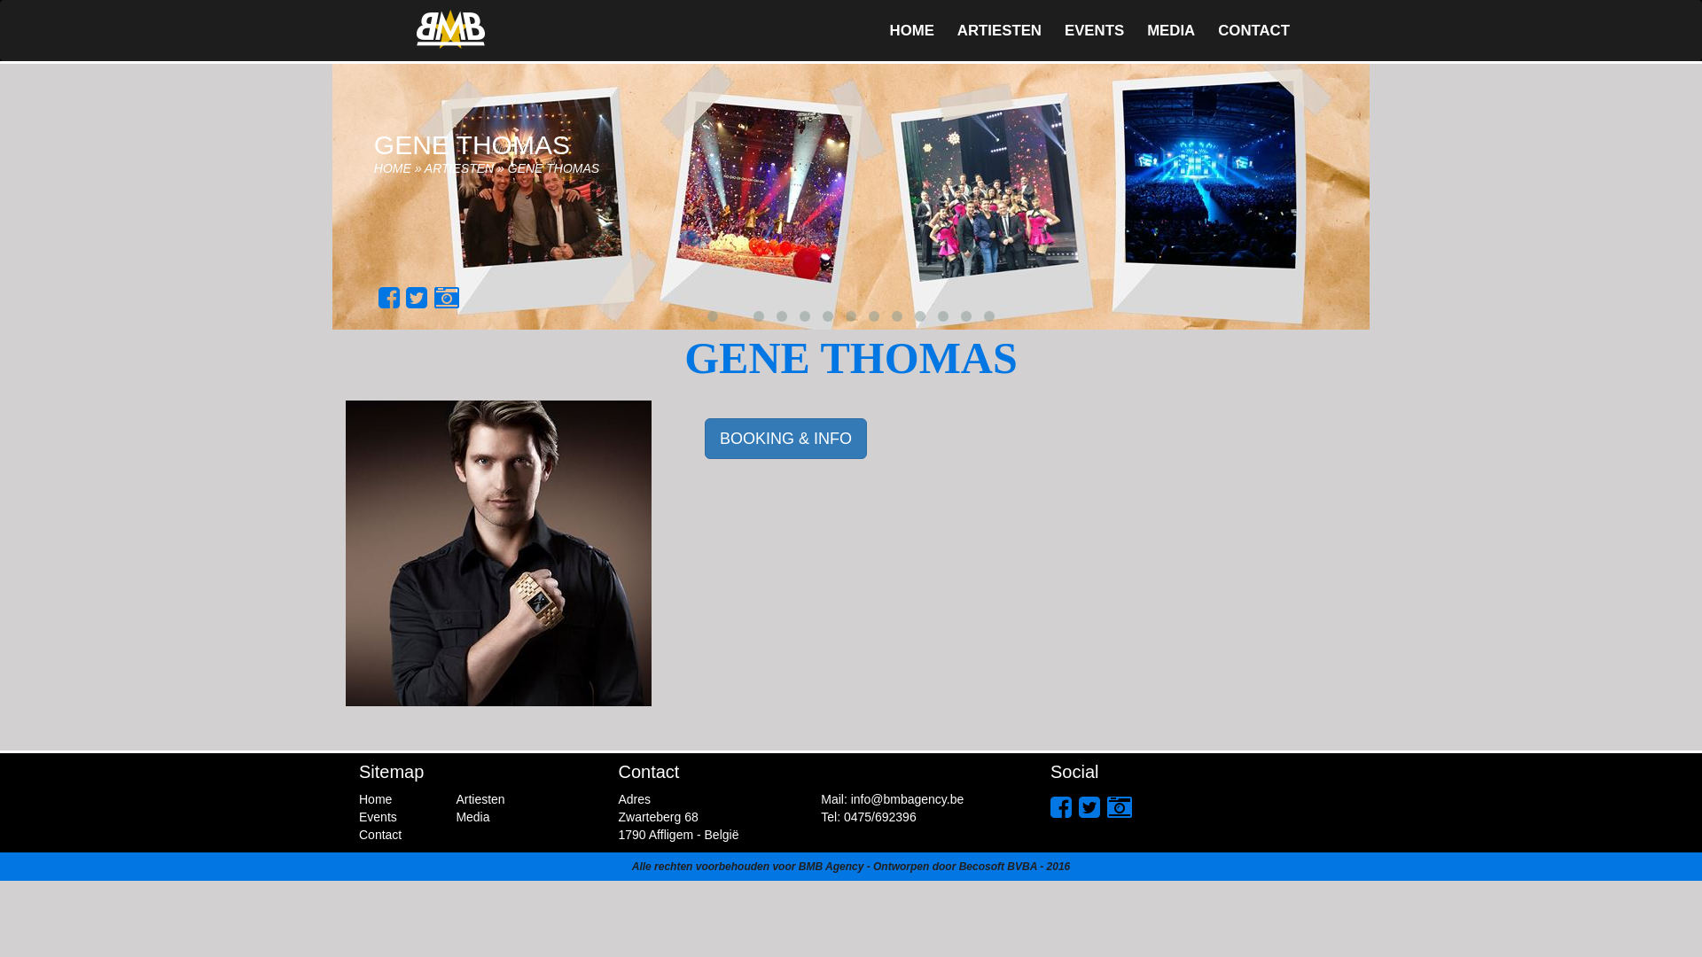 This screenshot has width=1702, height=957. Describe the element at coordinates (908, 799) in the screenshot. I see `info@bmbagency.be` at that location.